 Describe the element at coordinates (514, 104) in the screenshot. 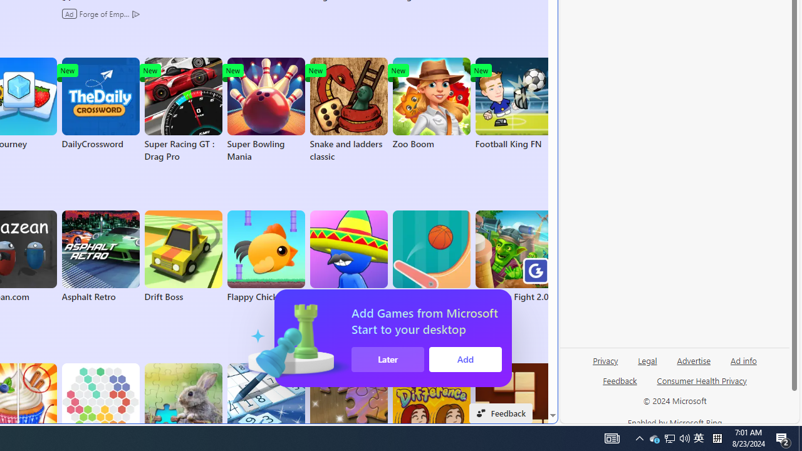

I see `Football King FN` at that location.